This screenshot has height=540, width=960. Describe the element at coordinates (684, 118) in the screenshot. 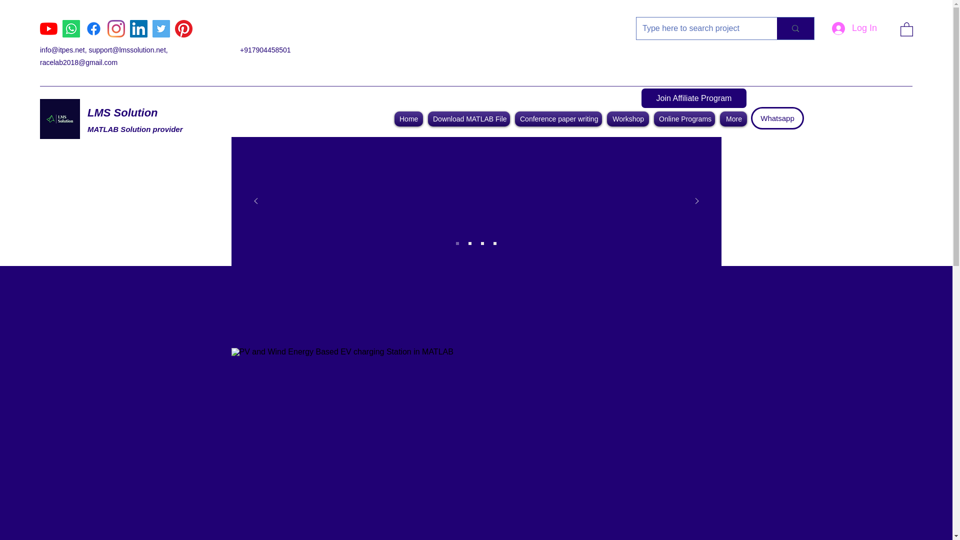

I see `Online Programs` at that location.